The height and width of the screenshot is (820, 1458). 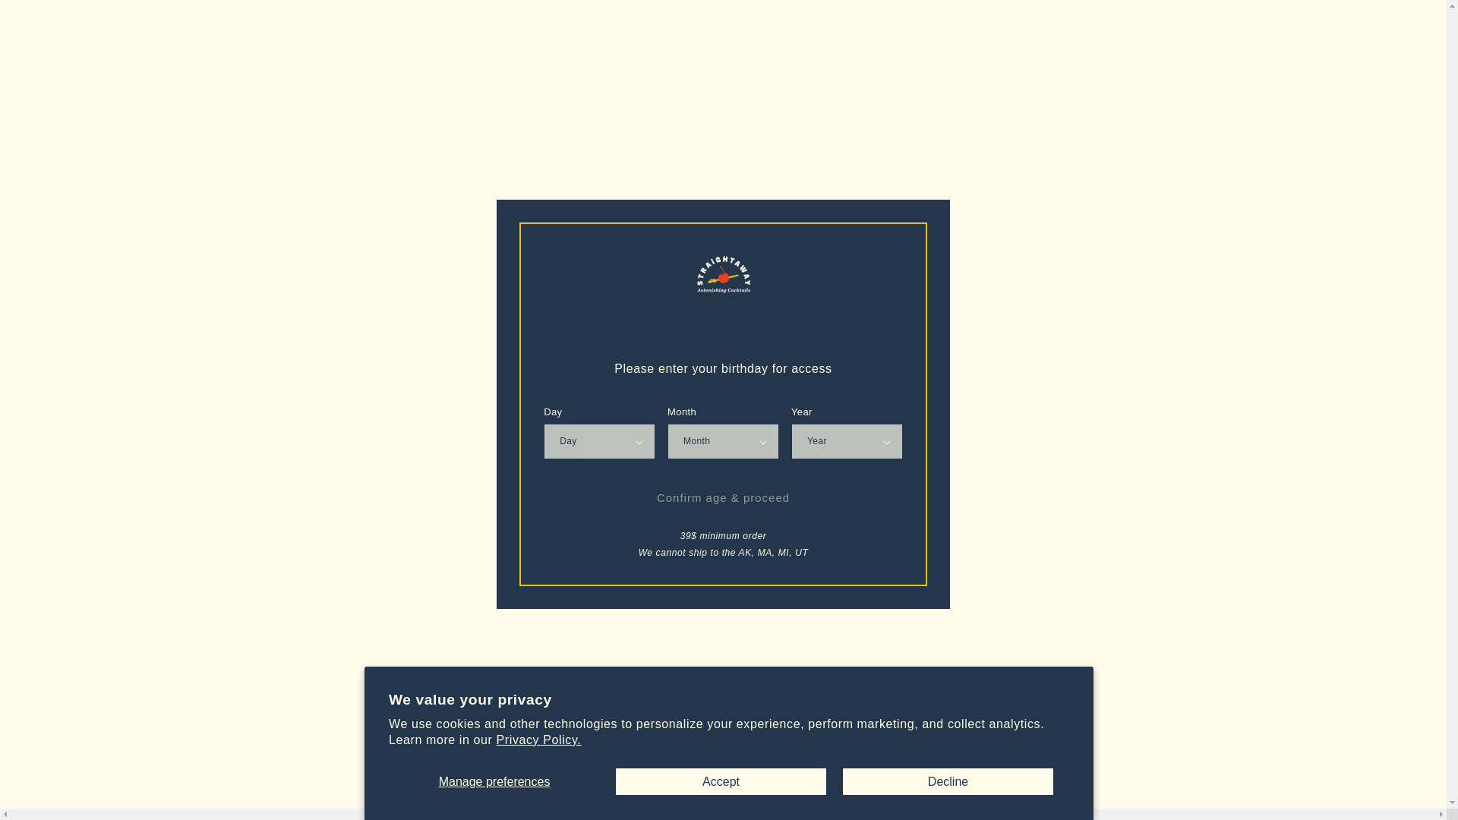 What do you see at coordinates (494, 781) in the screenshot?
I see `Manage preferences` at bounding box center [494, 781].